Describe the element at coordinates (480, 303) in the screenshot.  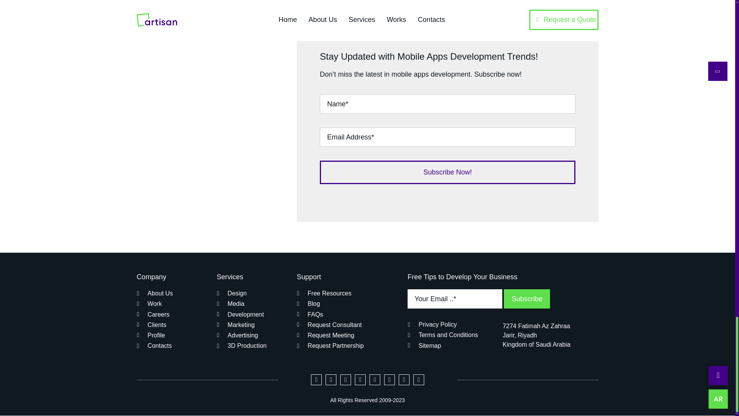
I see `Subscribe` at that location.